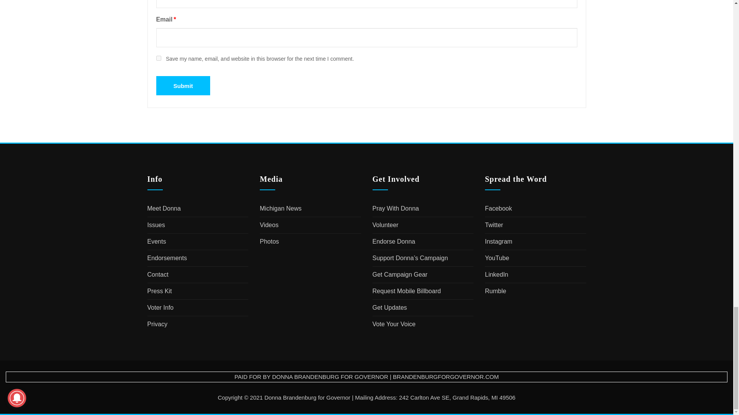  Describe the element at coordinates (156, 241) in the screenshot. I see `Events` at that location.